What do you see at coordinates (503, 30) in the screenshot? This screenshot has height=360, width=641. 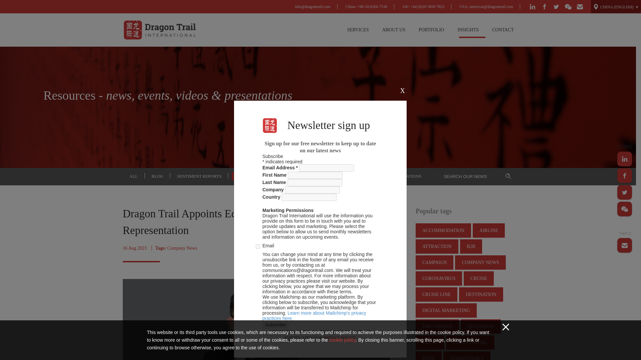 I see `CONTACT` at bounding box center [503, 30].